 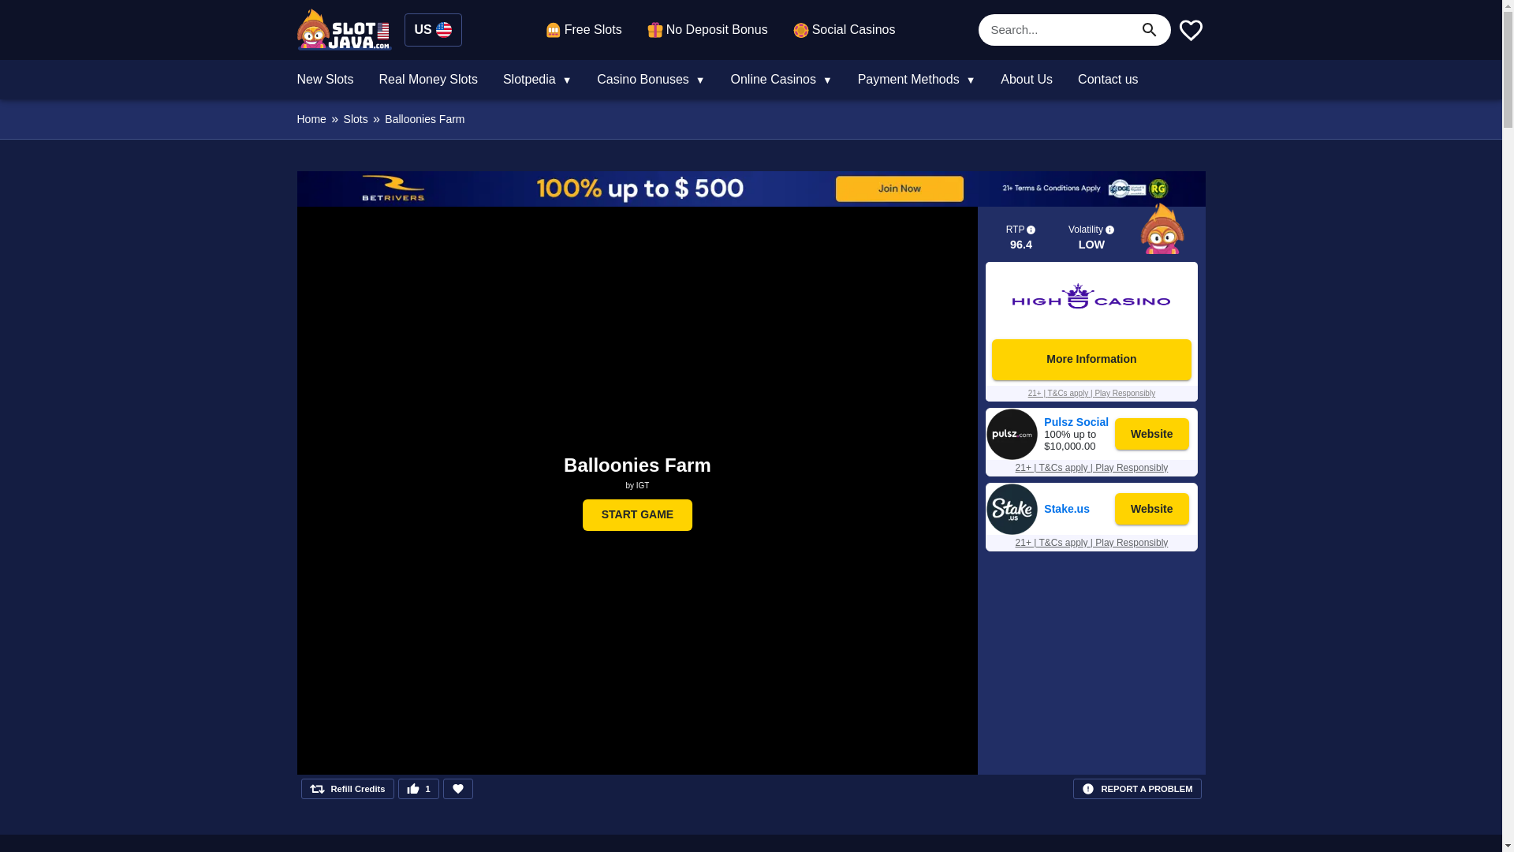 What do you see at coordinates (432, 30) in the screenshot?
I see `US` at bounding box center [432, 30].